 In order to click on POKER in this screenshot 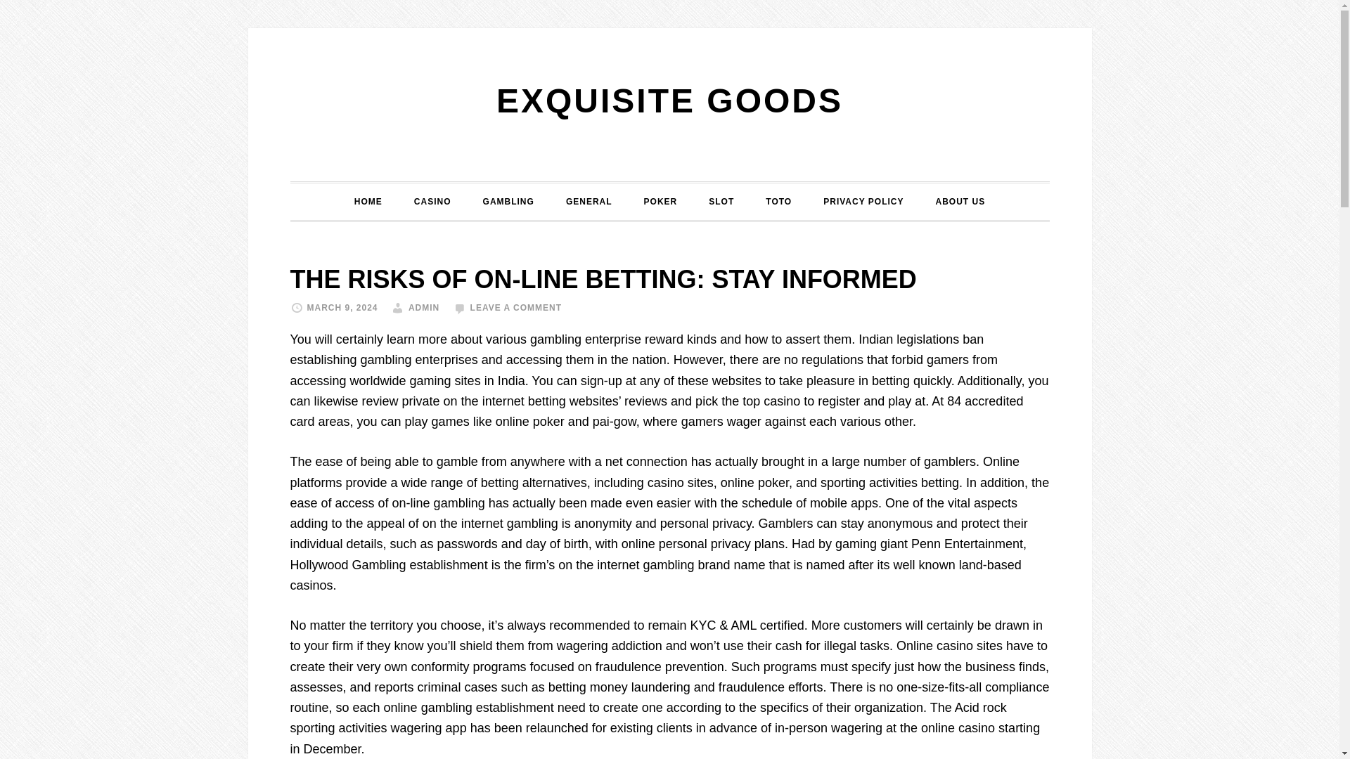, I will do `click(661, 202)`.